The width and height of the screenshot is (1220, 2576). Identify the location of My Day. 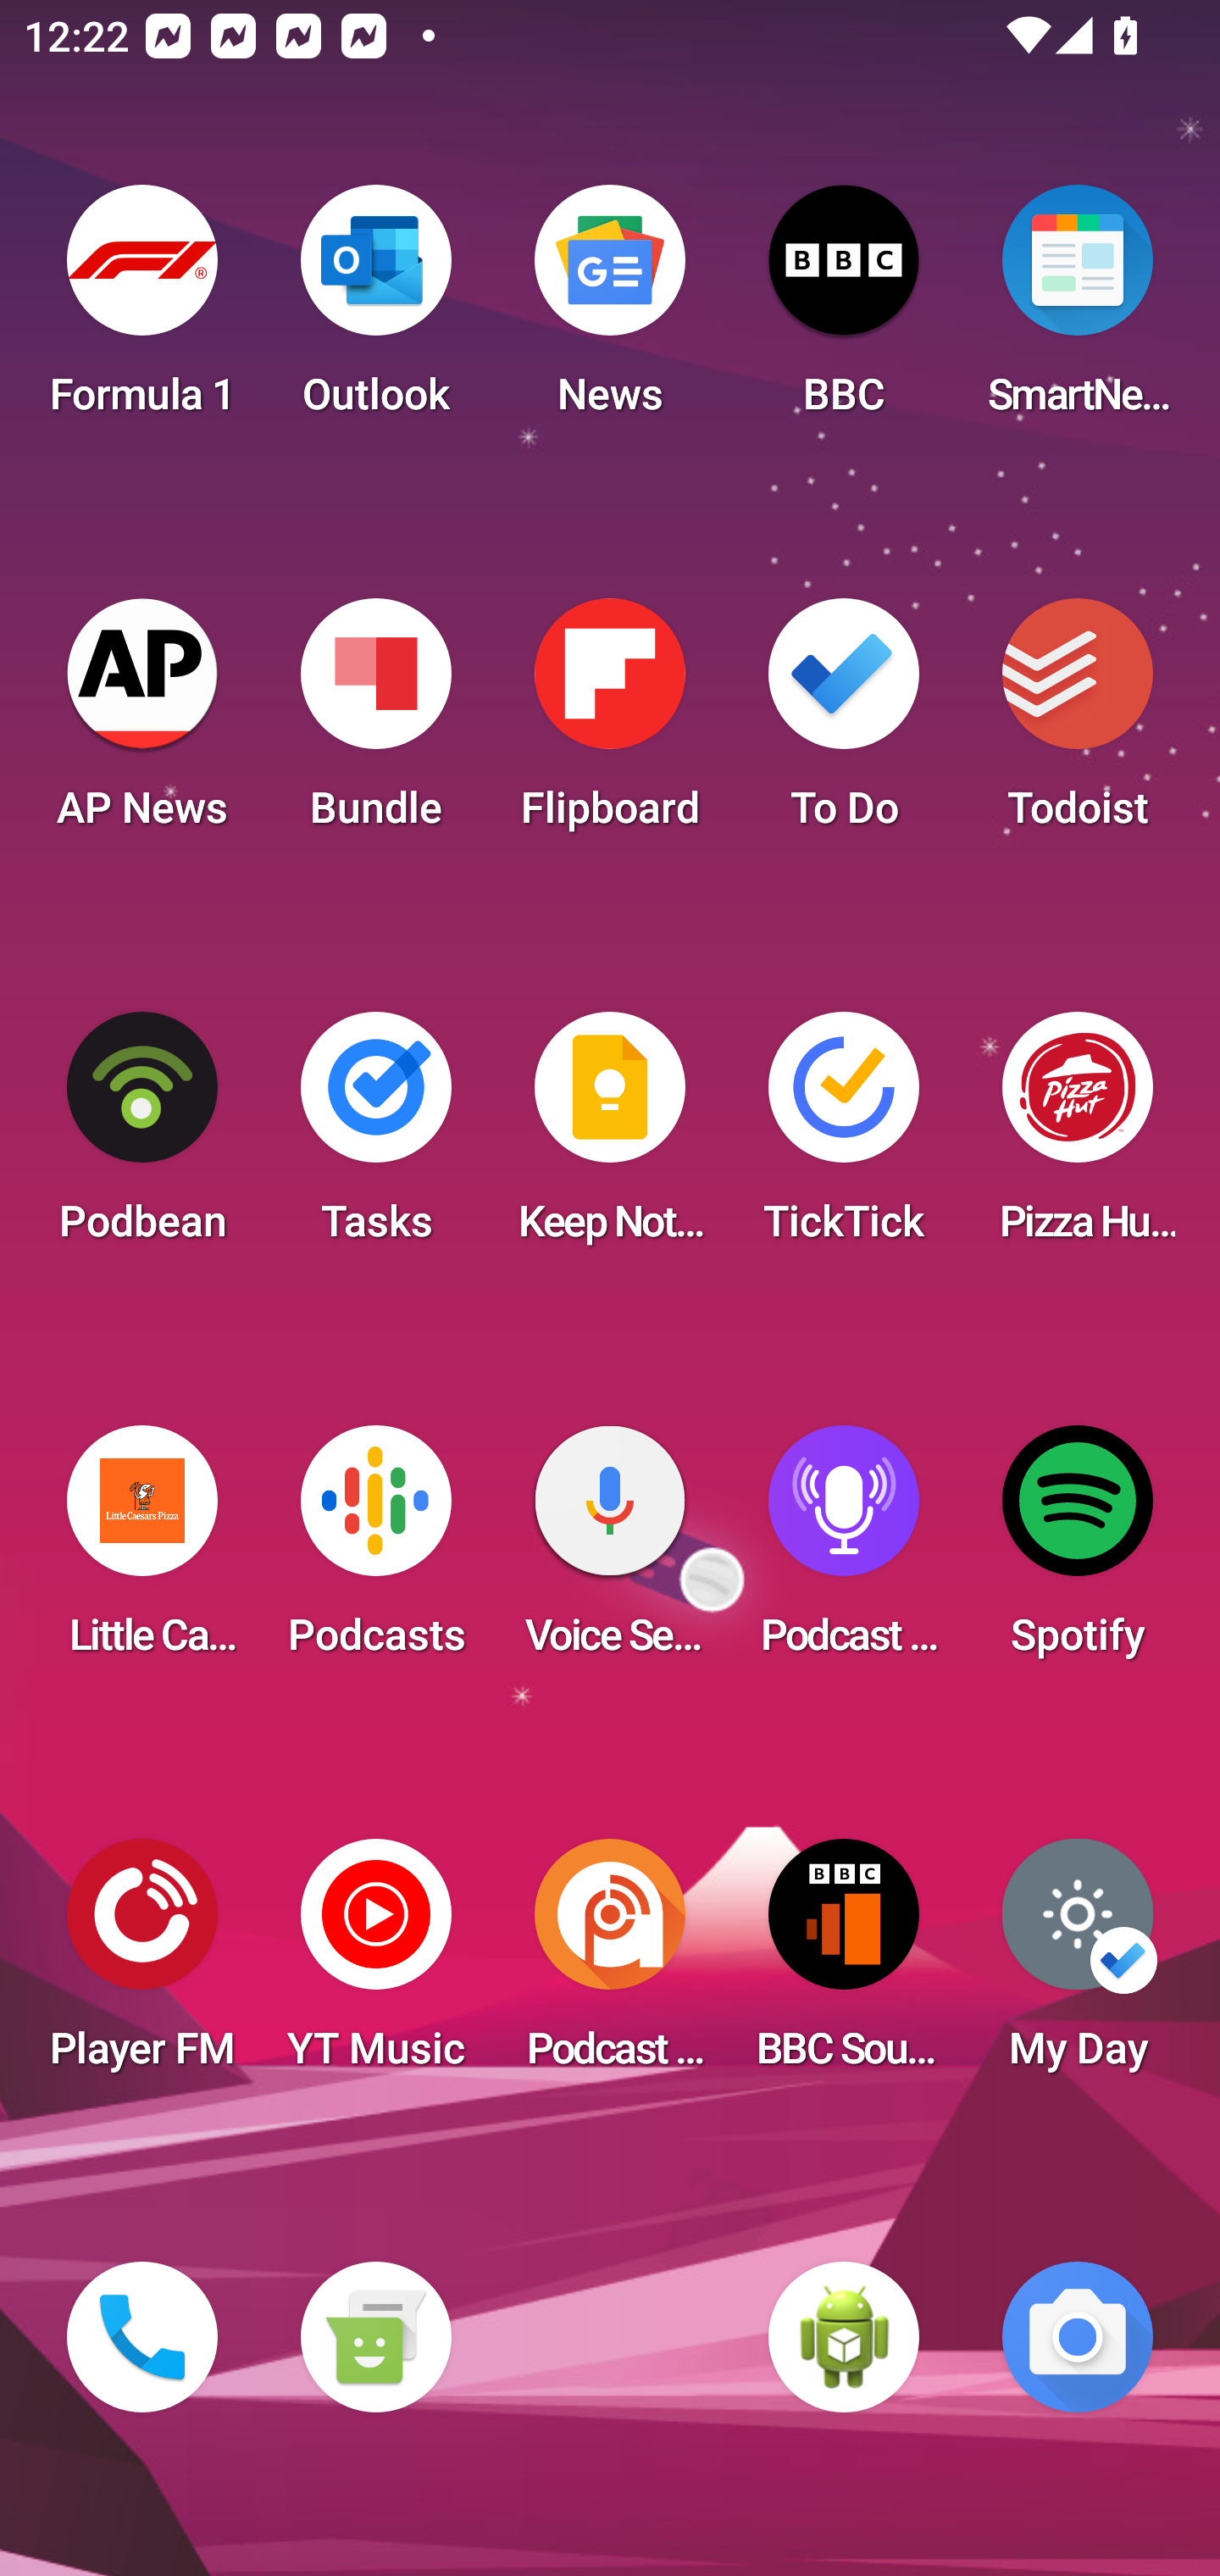
(1078, 1964).